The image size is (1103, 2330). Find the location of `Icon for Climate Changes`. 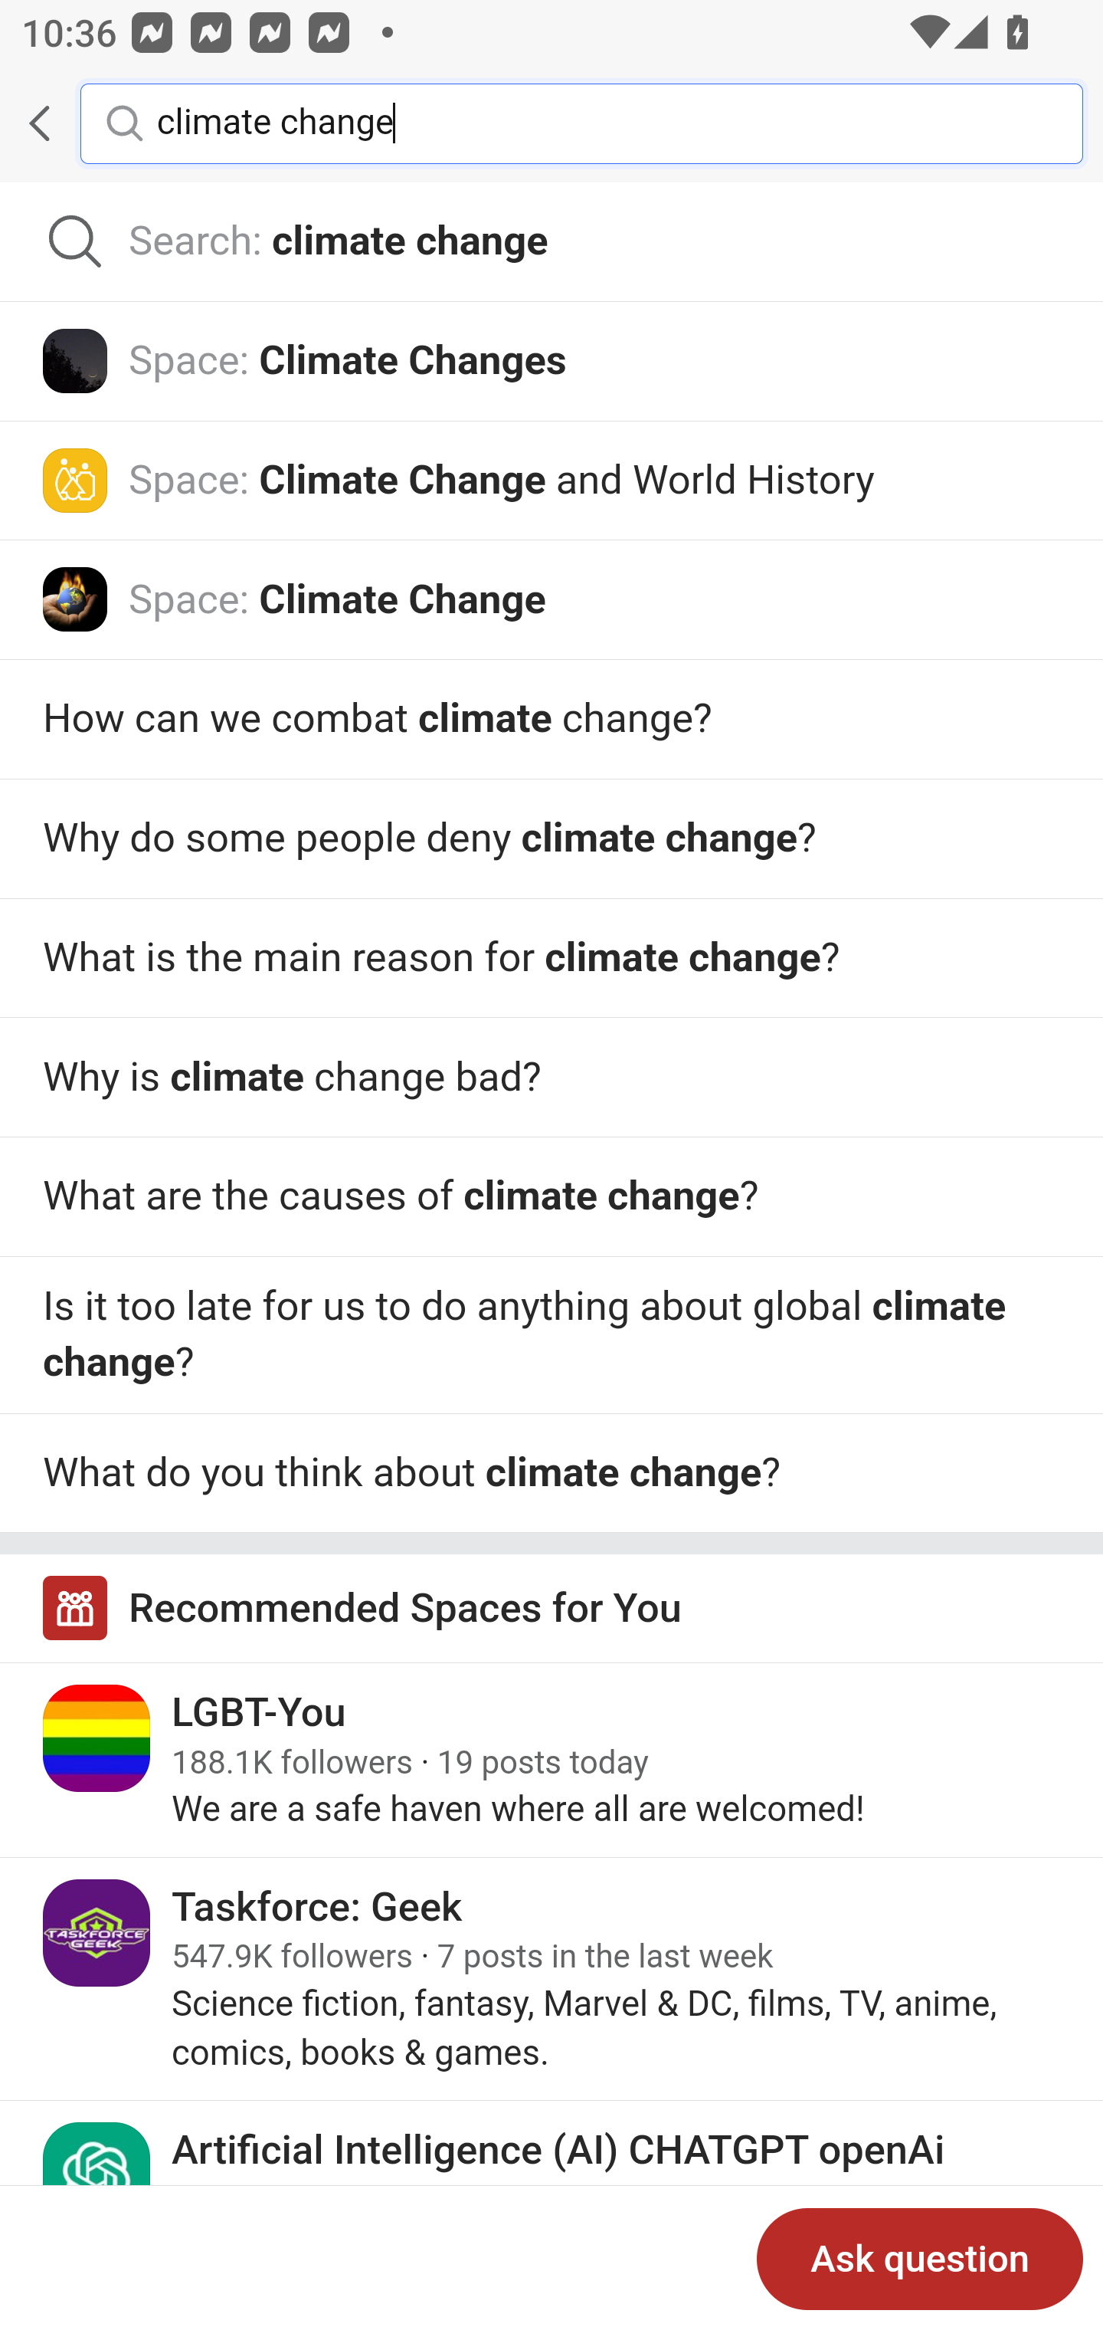

Icon for Climate Changes is located at coordinates (75, 359).